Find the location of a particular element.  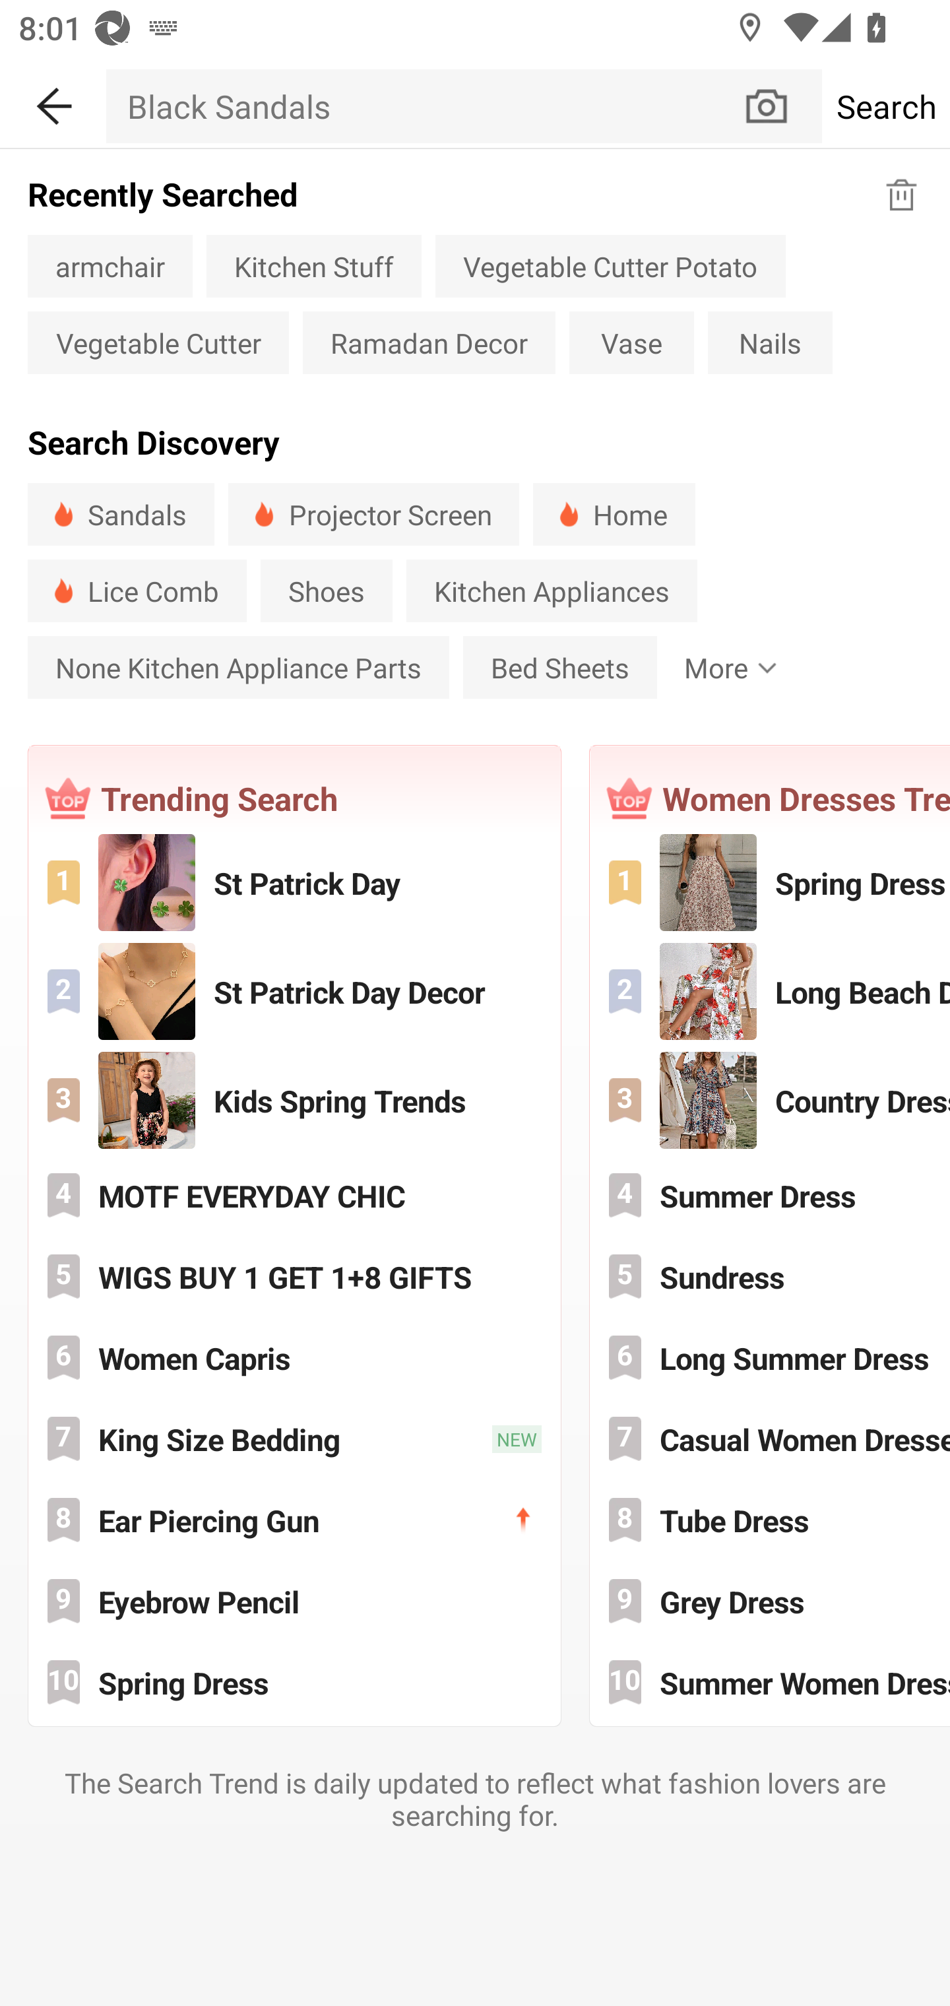

Country Dress 3 Country Dress is located at coordinates (771, 1099).